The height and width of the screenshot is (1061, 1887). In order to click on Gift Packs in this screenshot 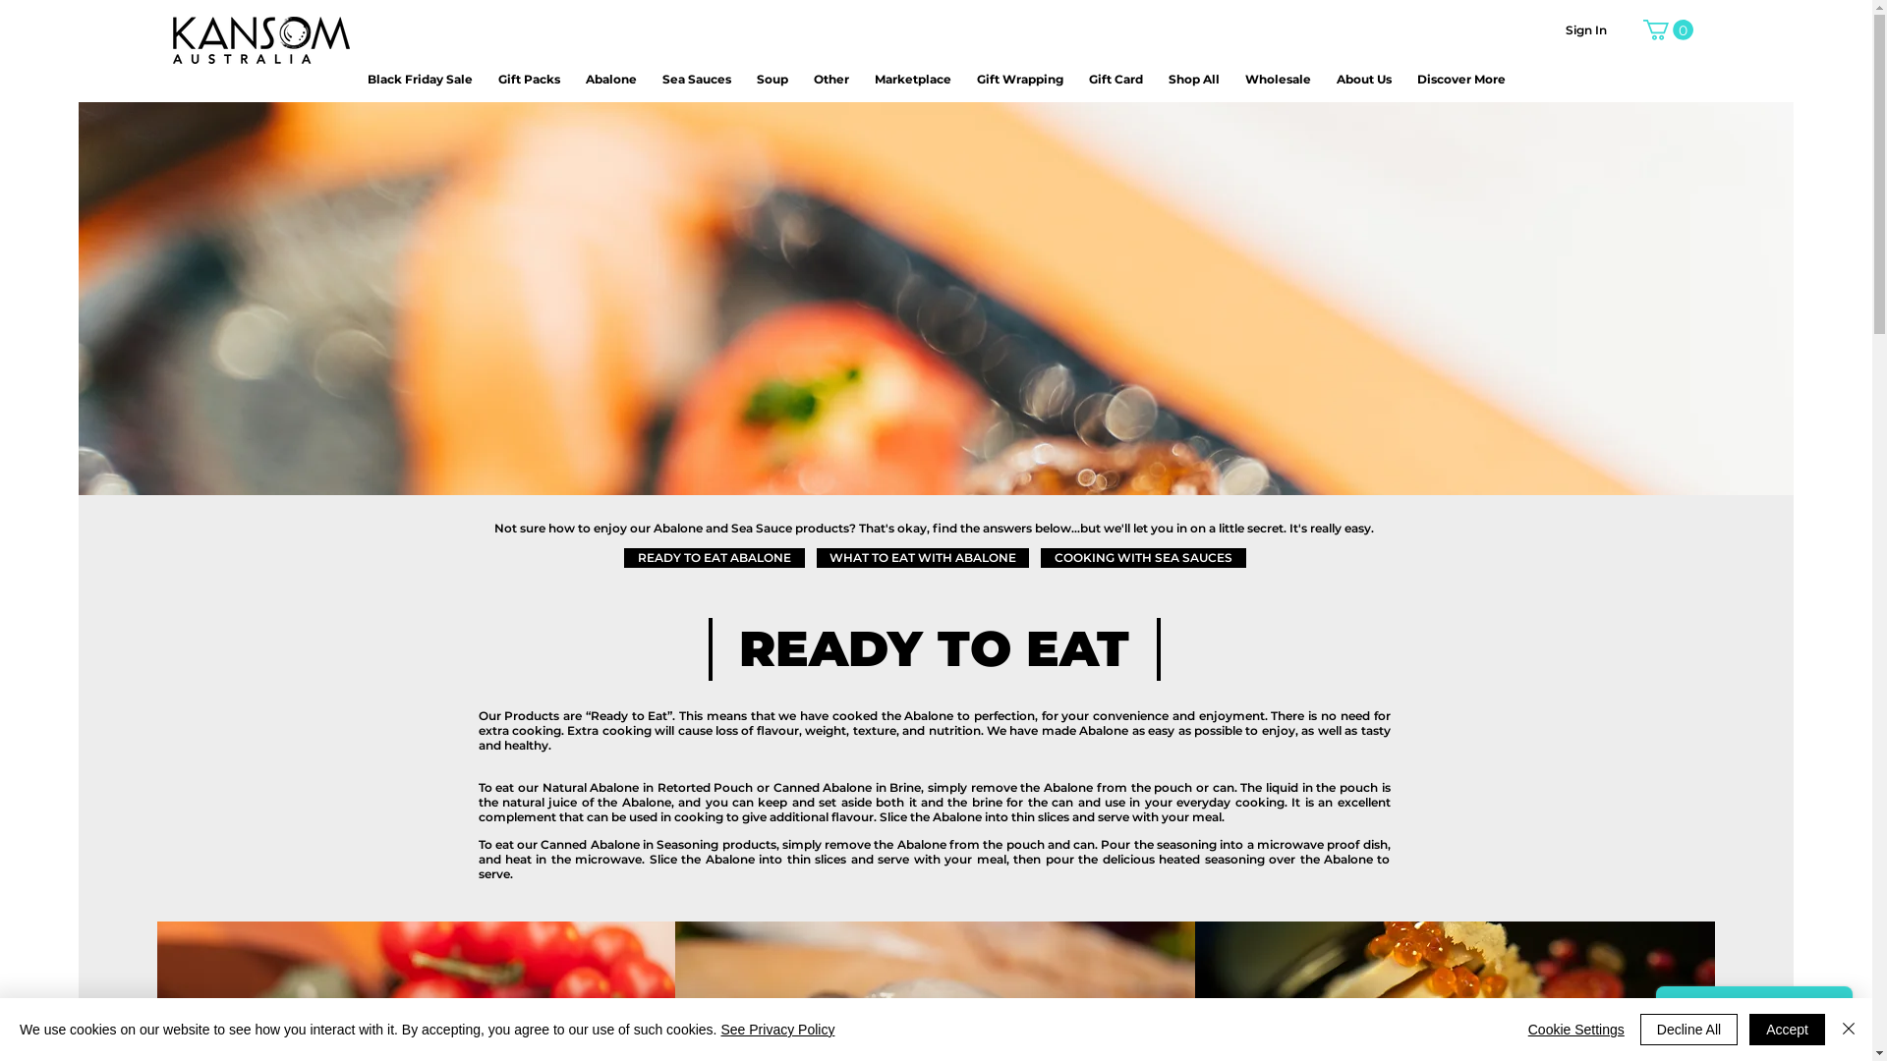, I will do `click(529, 79)`.